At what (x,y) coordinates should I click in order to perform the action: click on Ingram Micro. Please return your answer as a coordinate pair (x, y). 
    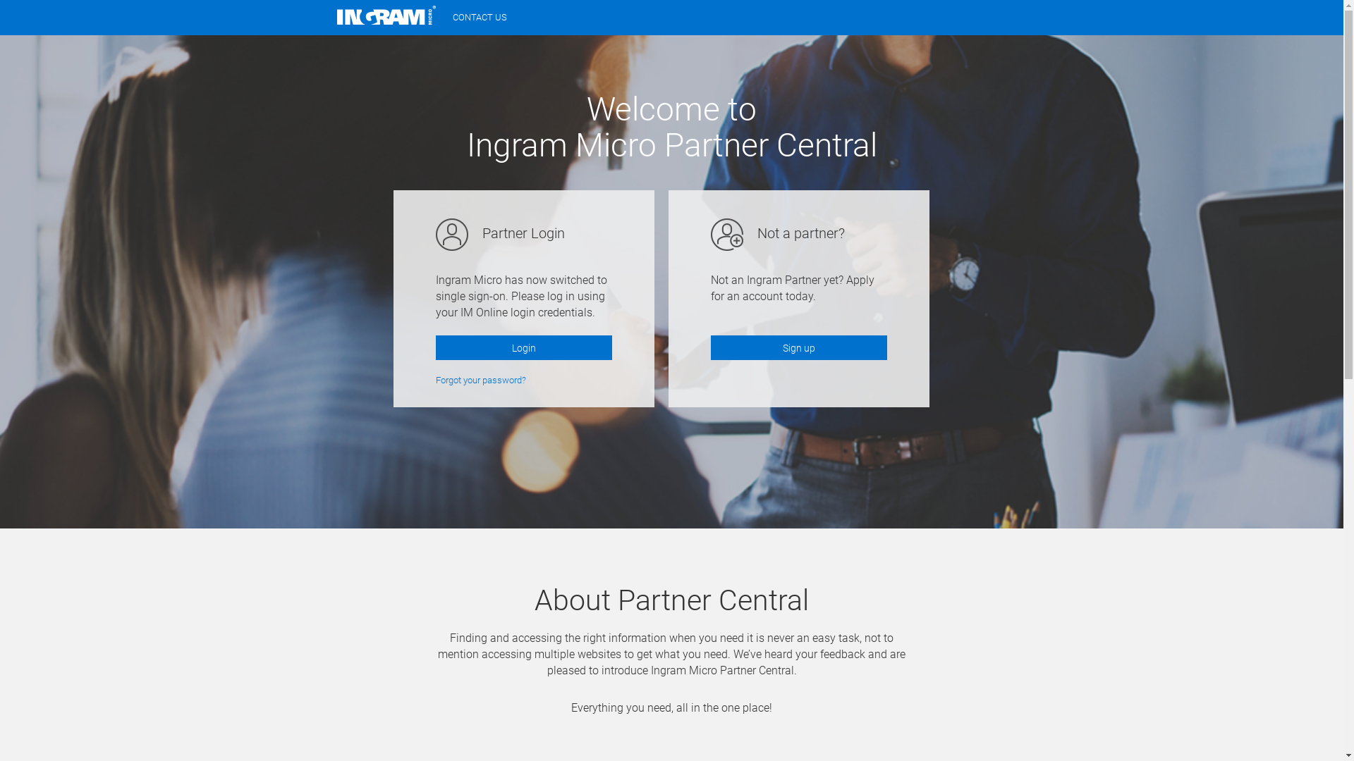
    Looking at the image, I should click on (386, 16).